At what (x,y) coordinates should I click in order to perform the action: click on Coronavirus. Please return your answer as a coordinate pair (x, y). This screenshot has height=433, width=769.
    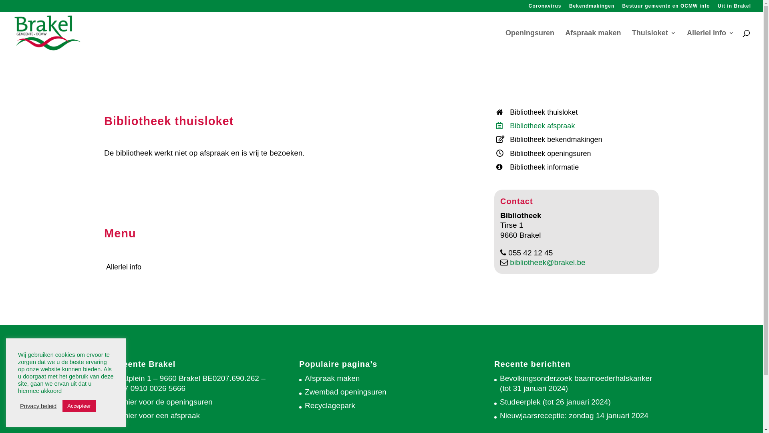
    Looking at the image, I should click on (545, 8).